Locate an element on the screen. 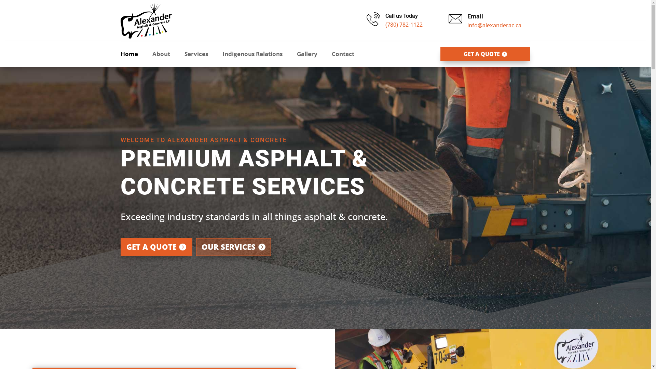 Image resolution: width=656 pixels, height=369 pixels. Indigenous Relations is located at coordinates (256, 55).